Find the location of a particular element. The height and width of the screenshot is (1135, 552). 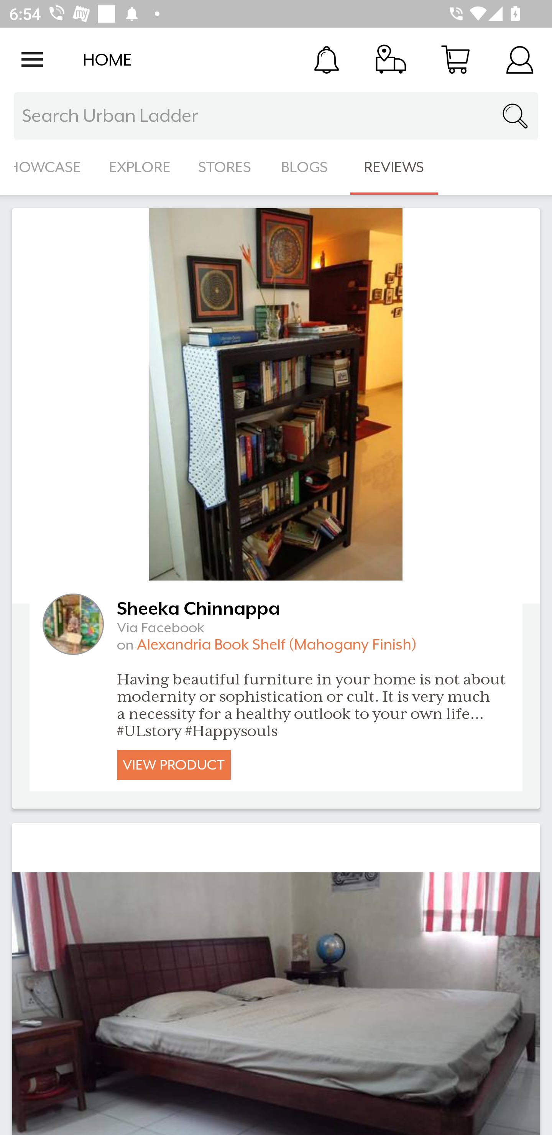

EXPLORE is located at coordinates (140, 167).